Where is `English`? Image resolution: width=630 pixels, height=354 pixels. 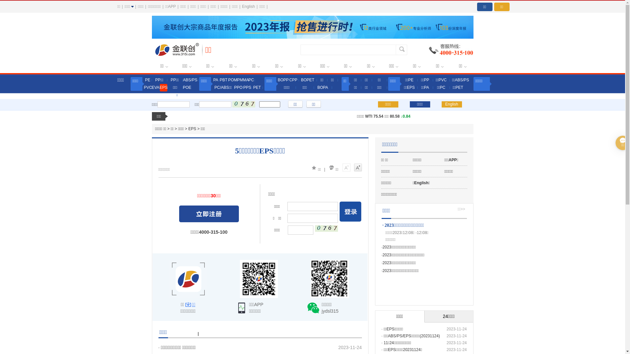
English is located at coordinates (452, 104).